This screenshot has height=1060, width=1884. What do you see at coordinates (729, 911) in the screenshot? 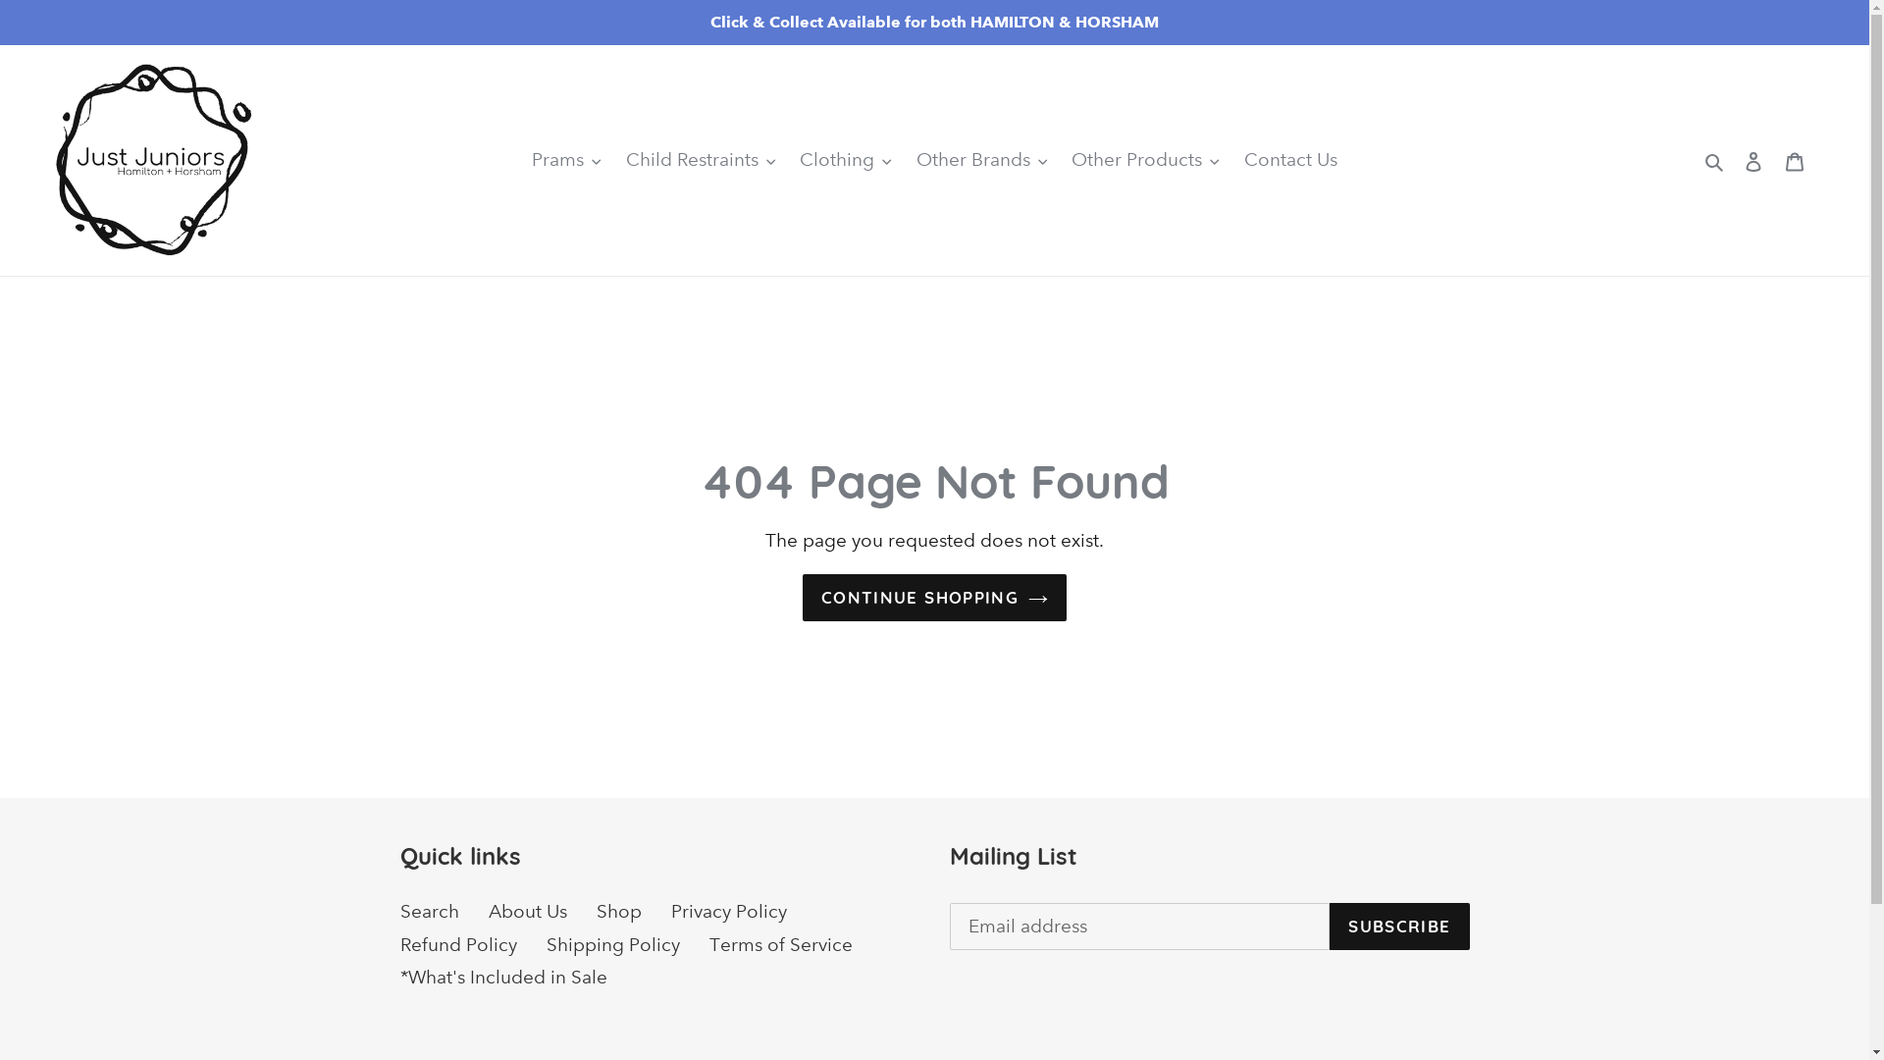
I see `Privacy Policy` at bounding box center [729, 911].